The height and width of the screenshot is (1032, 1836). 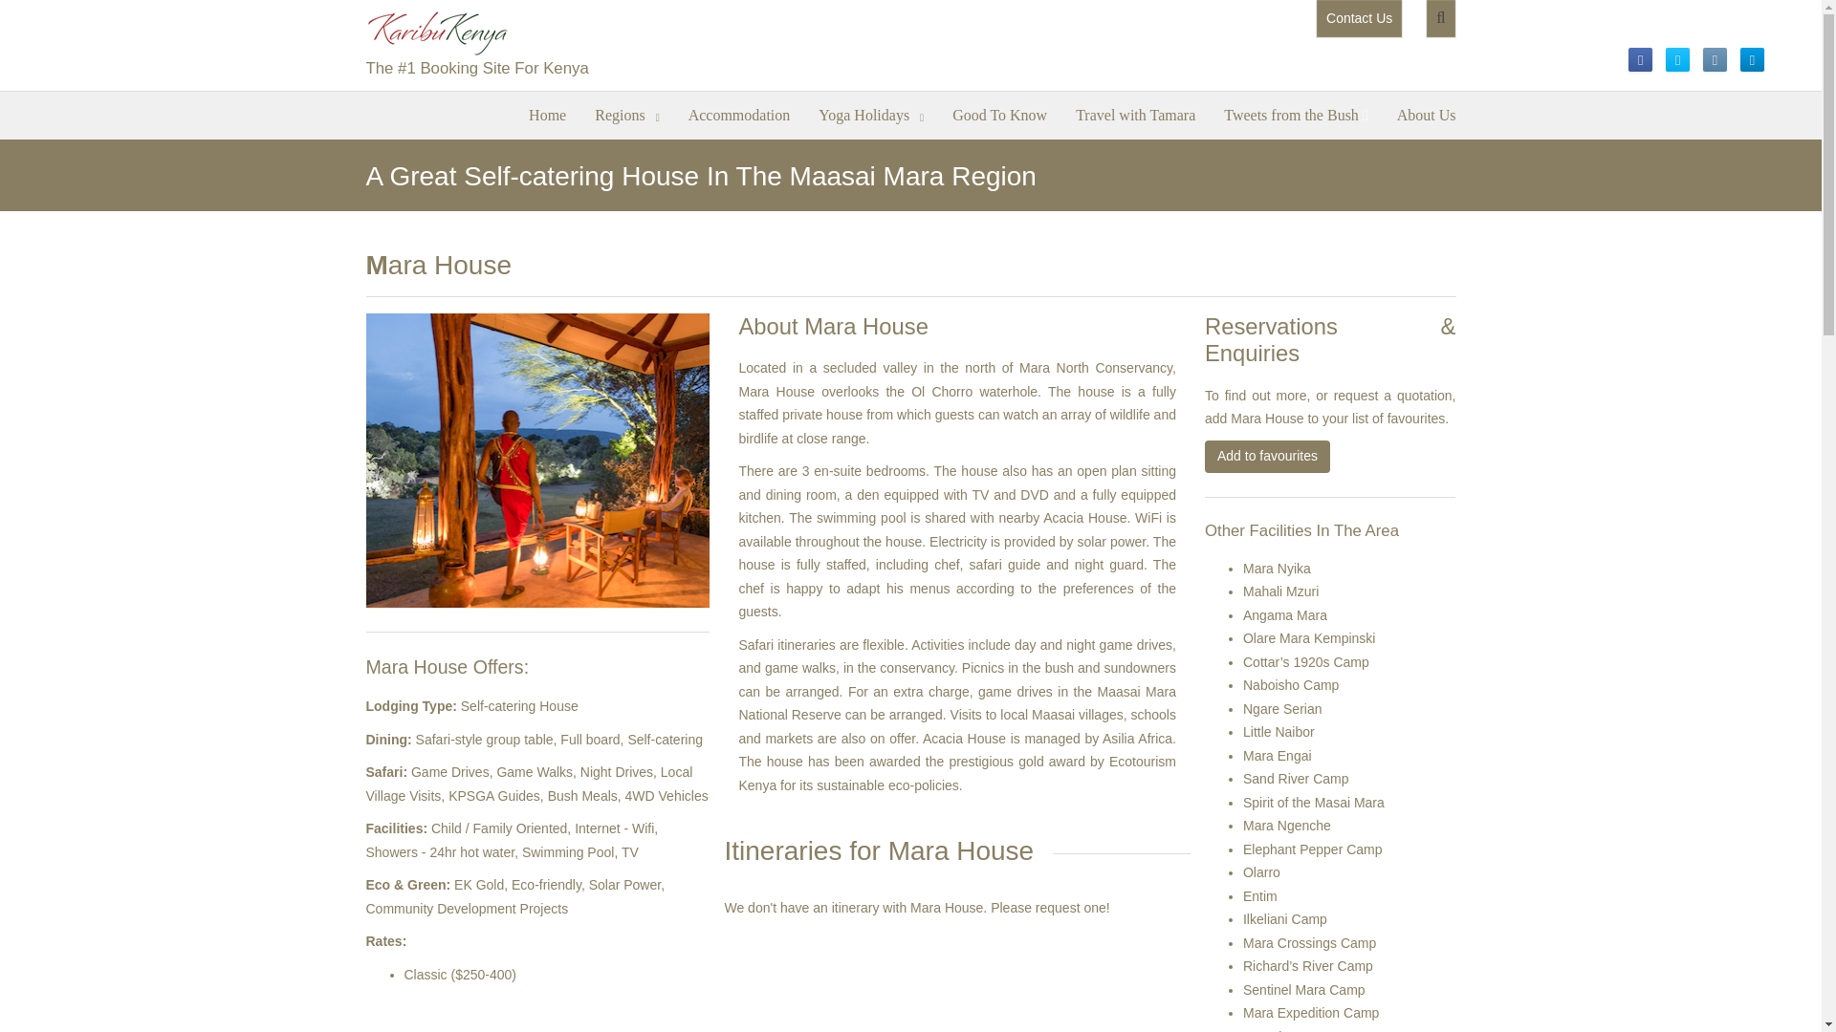 I want to click on About Us, so click(x=1426, y=113).